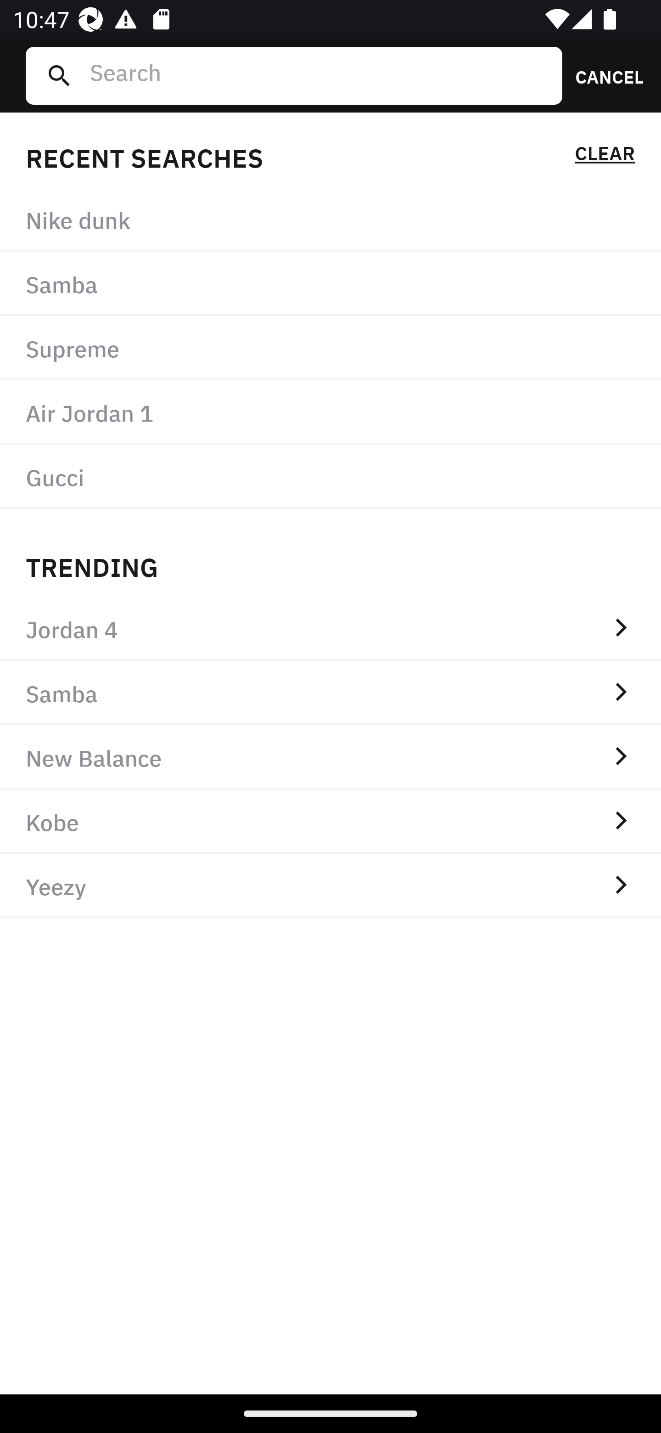 The height and width of the screenshot is (1433, 661). I want to click on Nike dunk, so click(330, 220).